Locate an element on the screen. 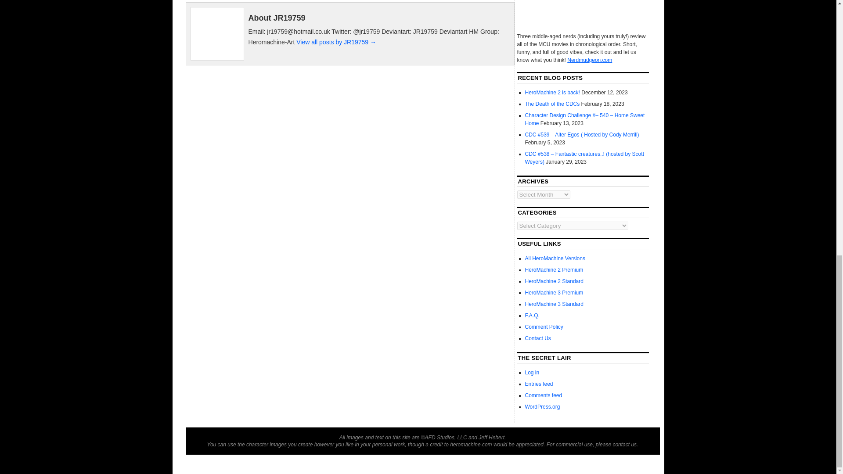 This screenshot has width=843, height=474. HeroMachine 3 Standard is located at coordinates (554, 304).